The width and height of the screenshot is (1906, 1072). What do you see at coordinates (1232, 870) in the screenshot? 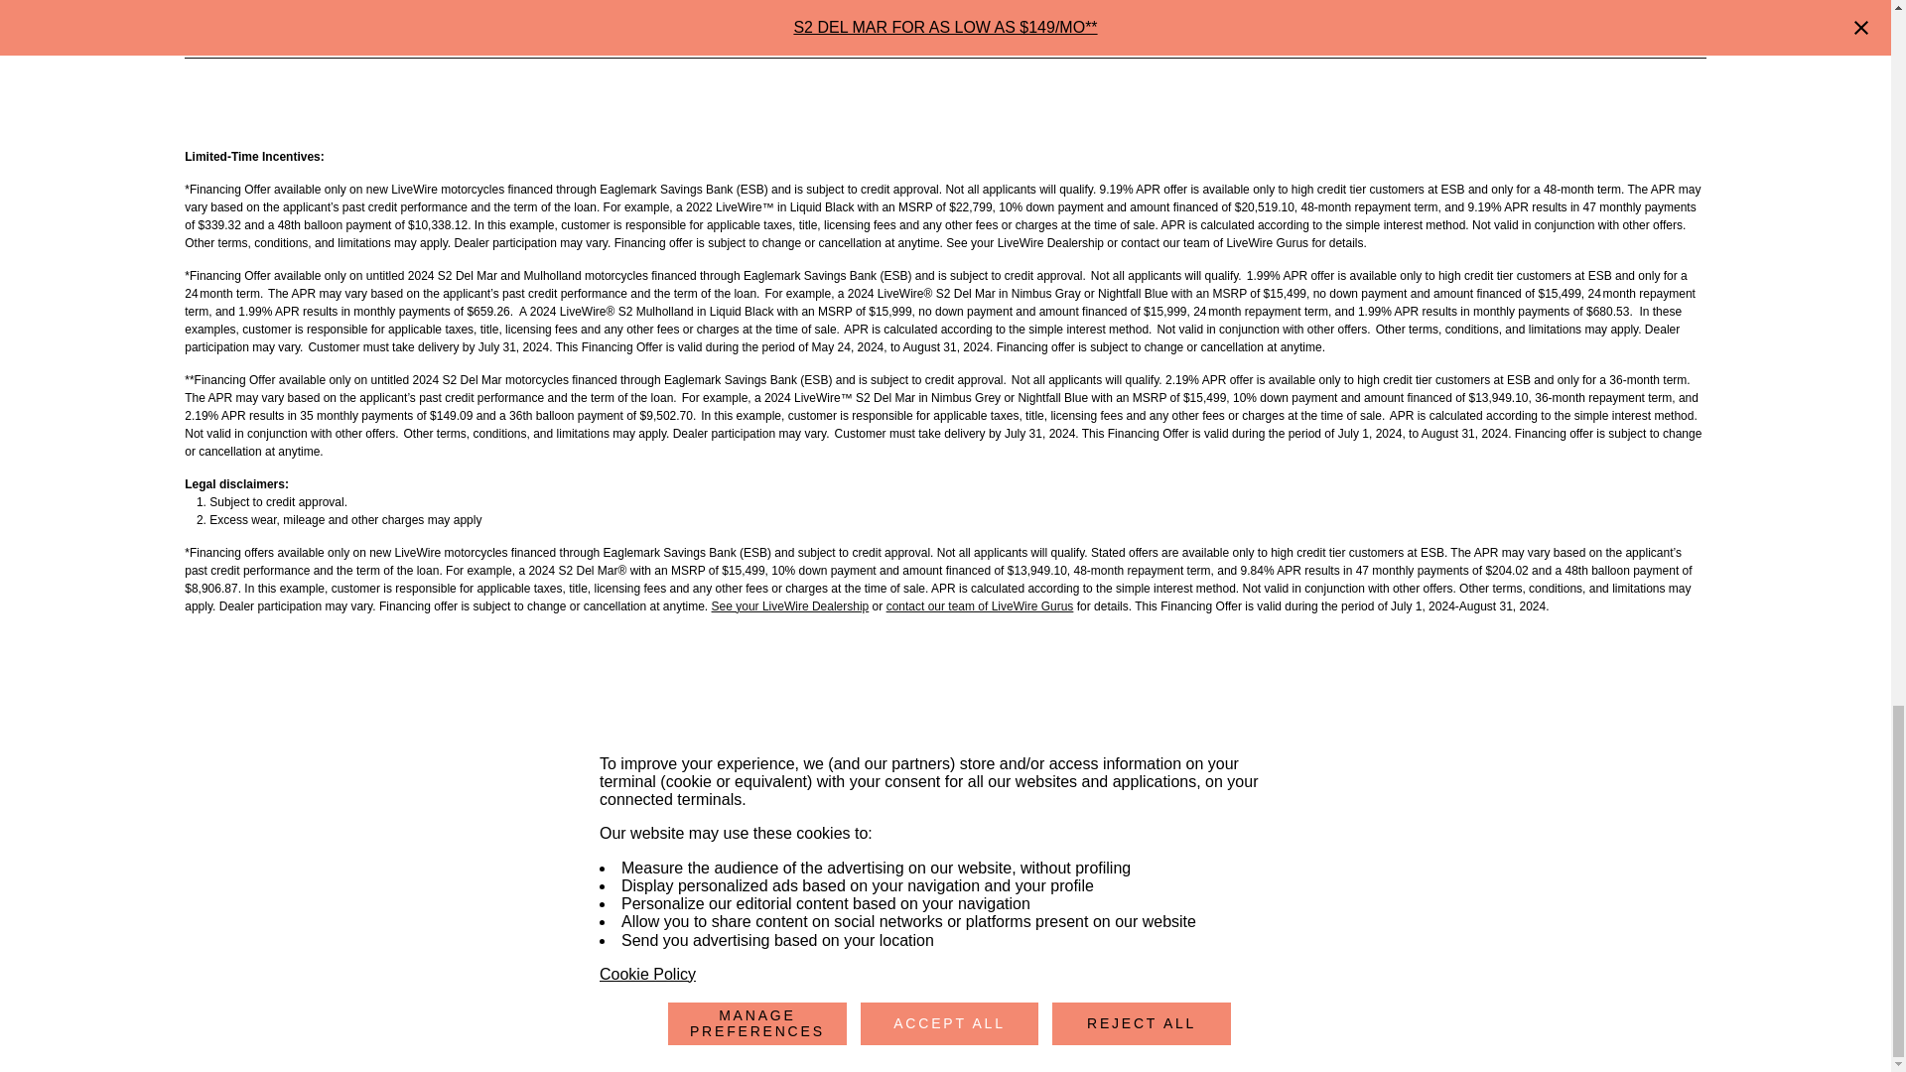
I see `FINANCING` at bounding box center [1232, 870].